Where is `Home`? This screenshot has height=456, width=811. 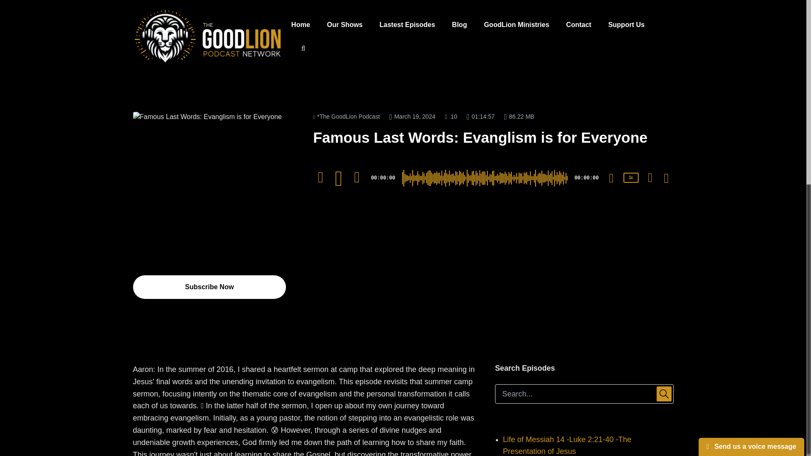 Home is located at coordinates (301, 25).